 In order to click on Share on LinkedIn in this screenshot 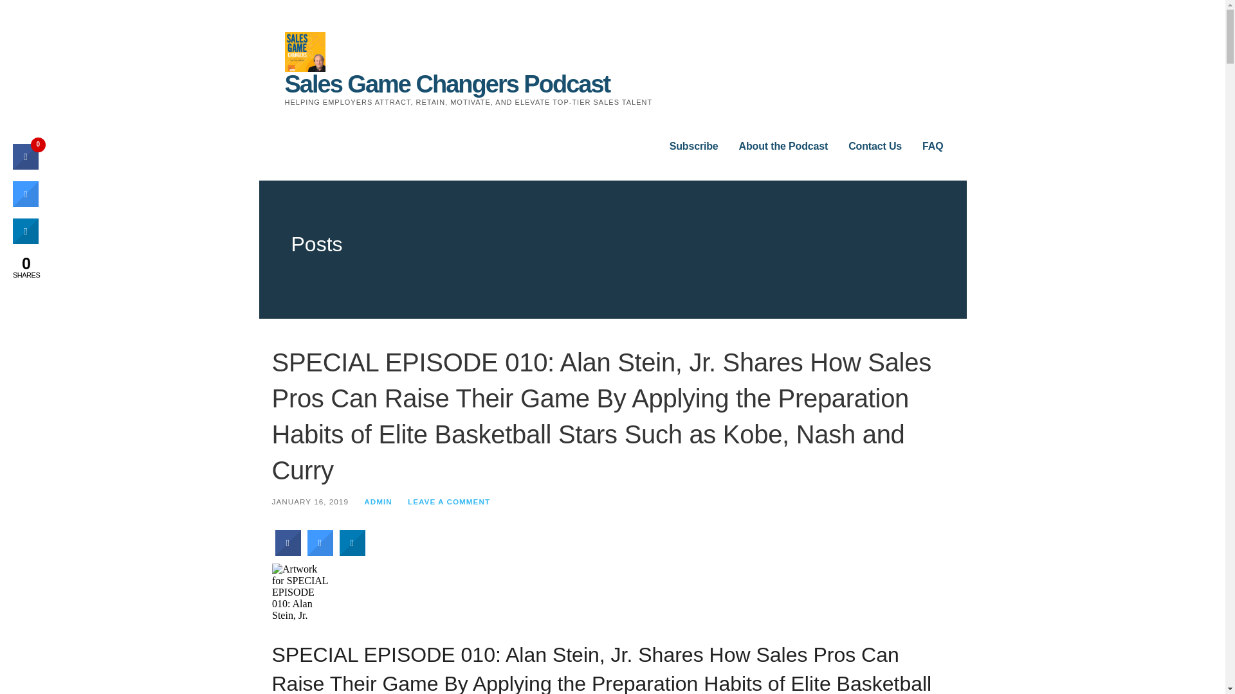, I will do `click(25, 240)`.